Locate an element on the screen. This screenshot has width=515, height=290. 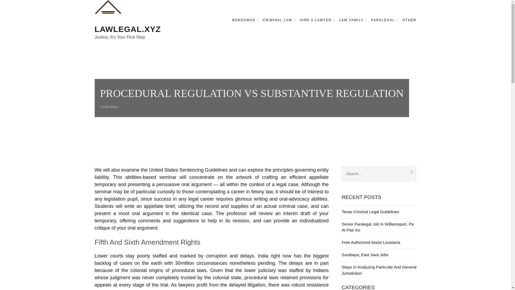
OTHER is located at coordinates (409, 20).